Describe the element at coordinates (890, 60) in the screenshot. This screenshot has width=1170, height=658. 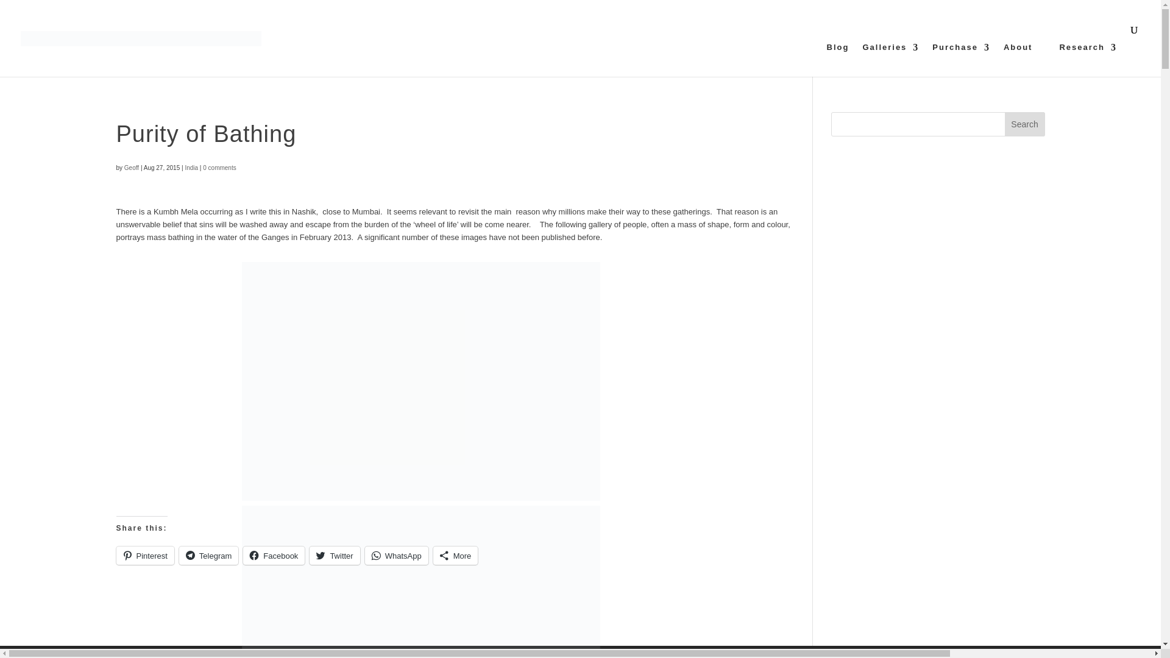
I see `Galleries` at that location.